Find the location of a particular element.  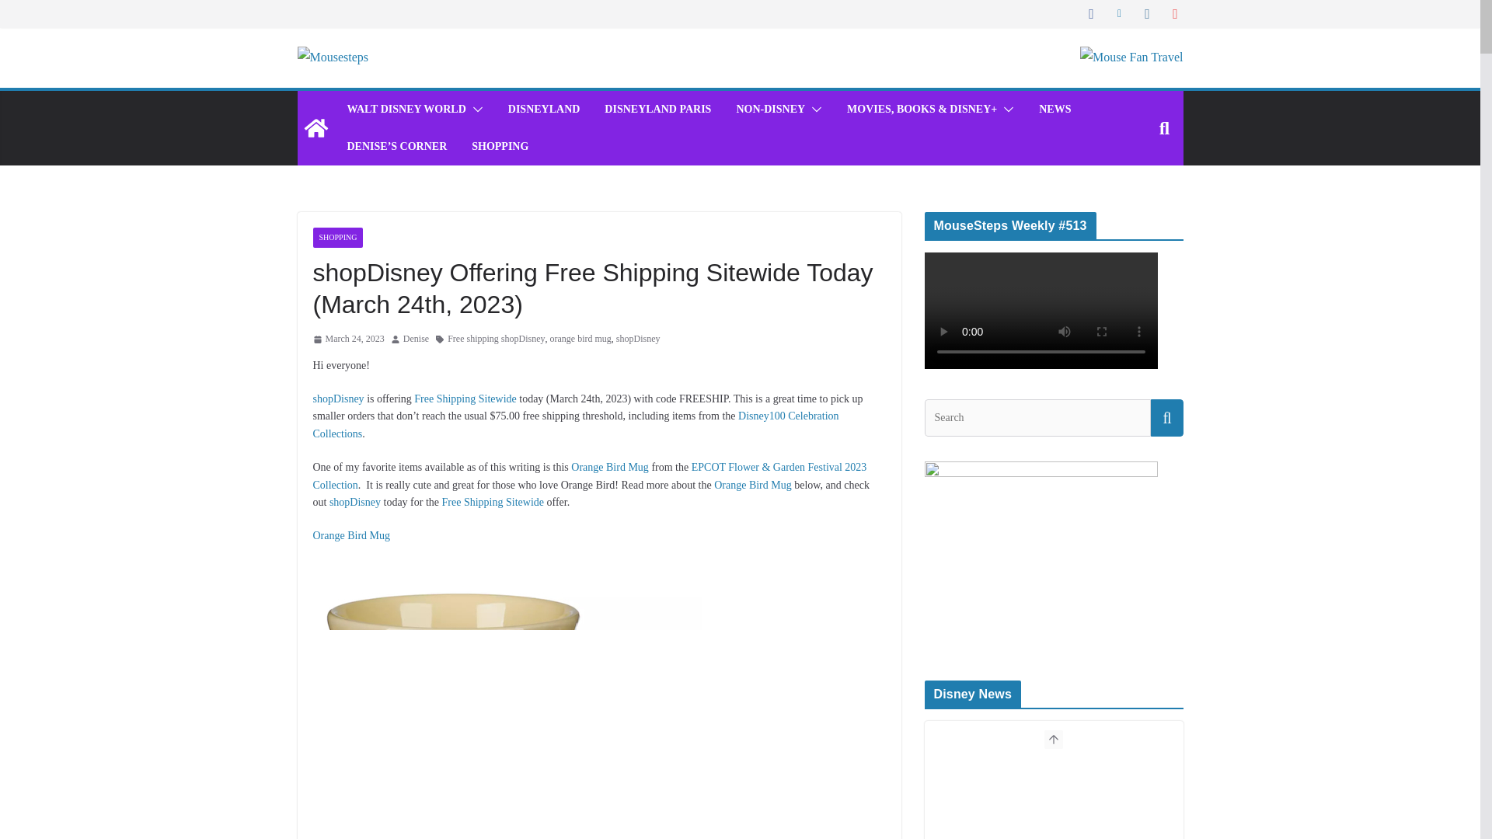

WALT DISNEY WORLD is located at coordinates (406, 110).